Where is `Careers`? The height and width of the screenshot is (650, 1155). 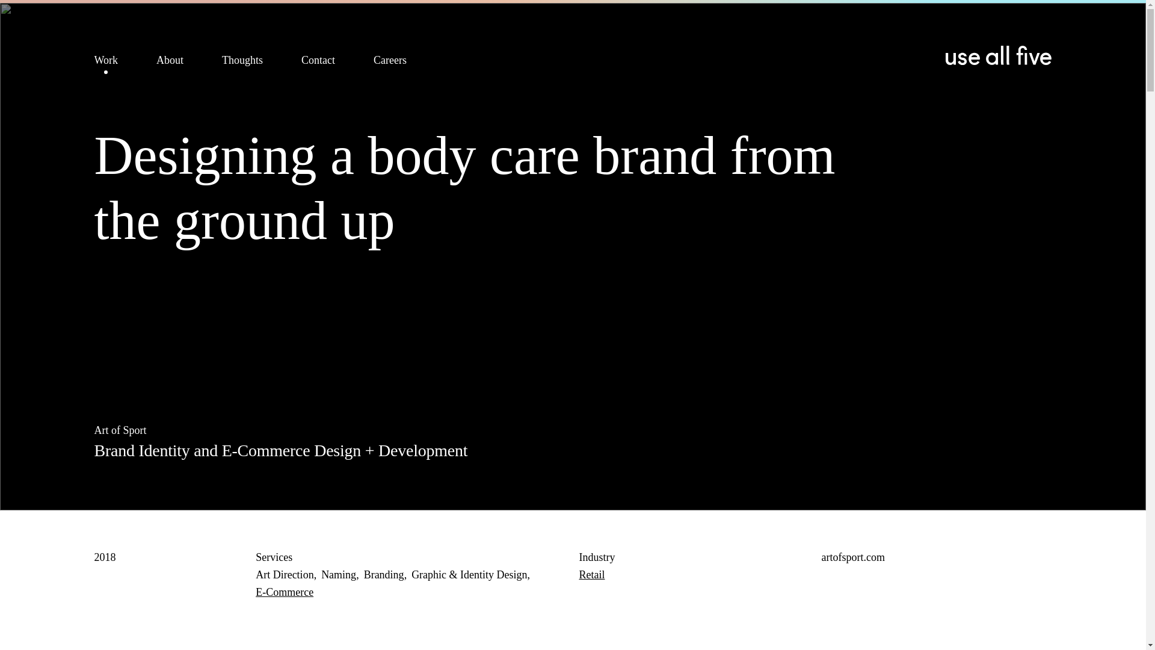
Careers is located at coordinates (390, 63).